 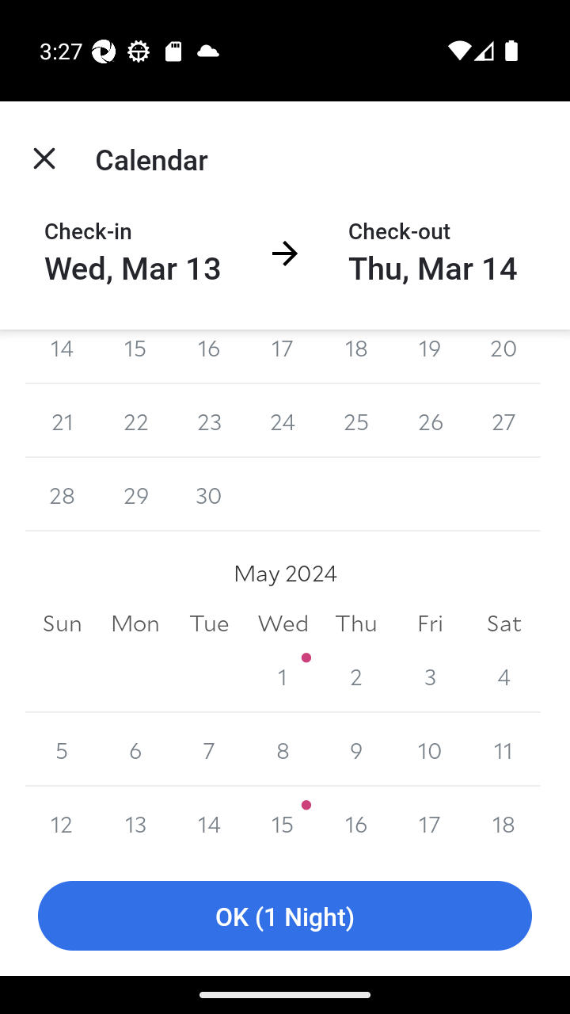 I want to click on 18 18 April 2024, so click(x=356, y=356).